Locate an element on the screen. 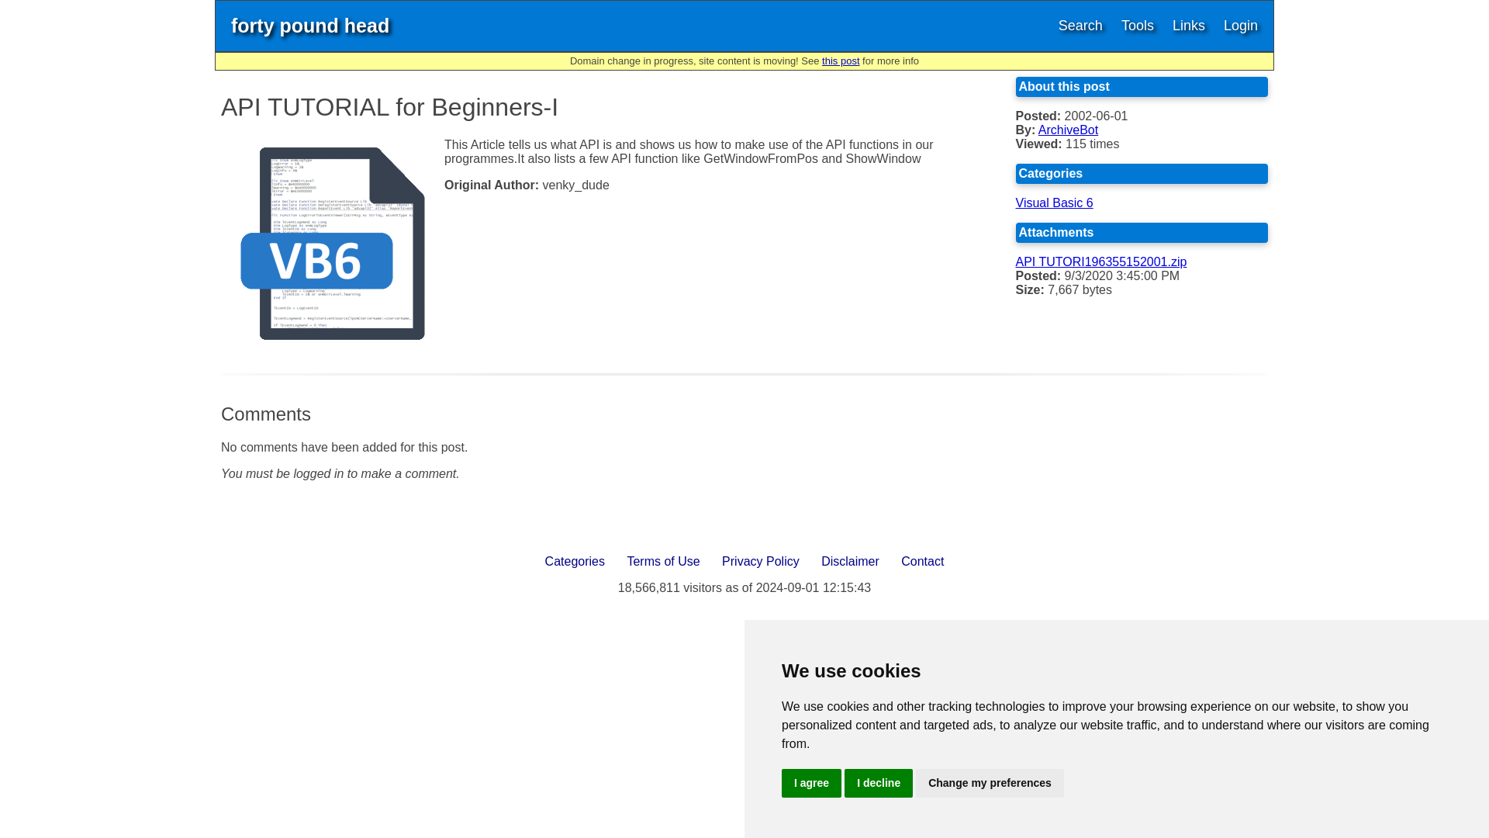 The height and width of the screenshot is (838, 1489). Terms of Use is located at coordinates (662, 560).